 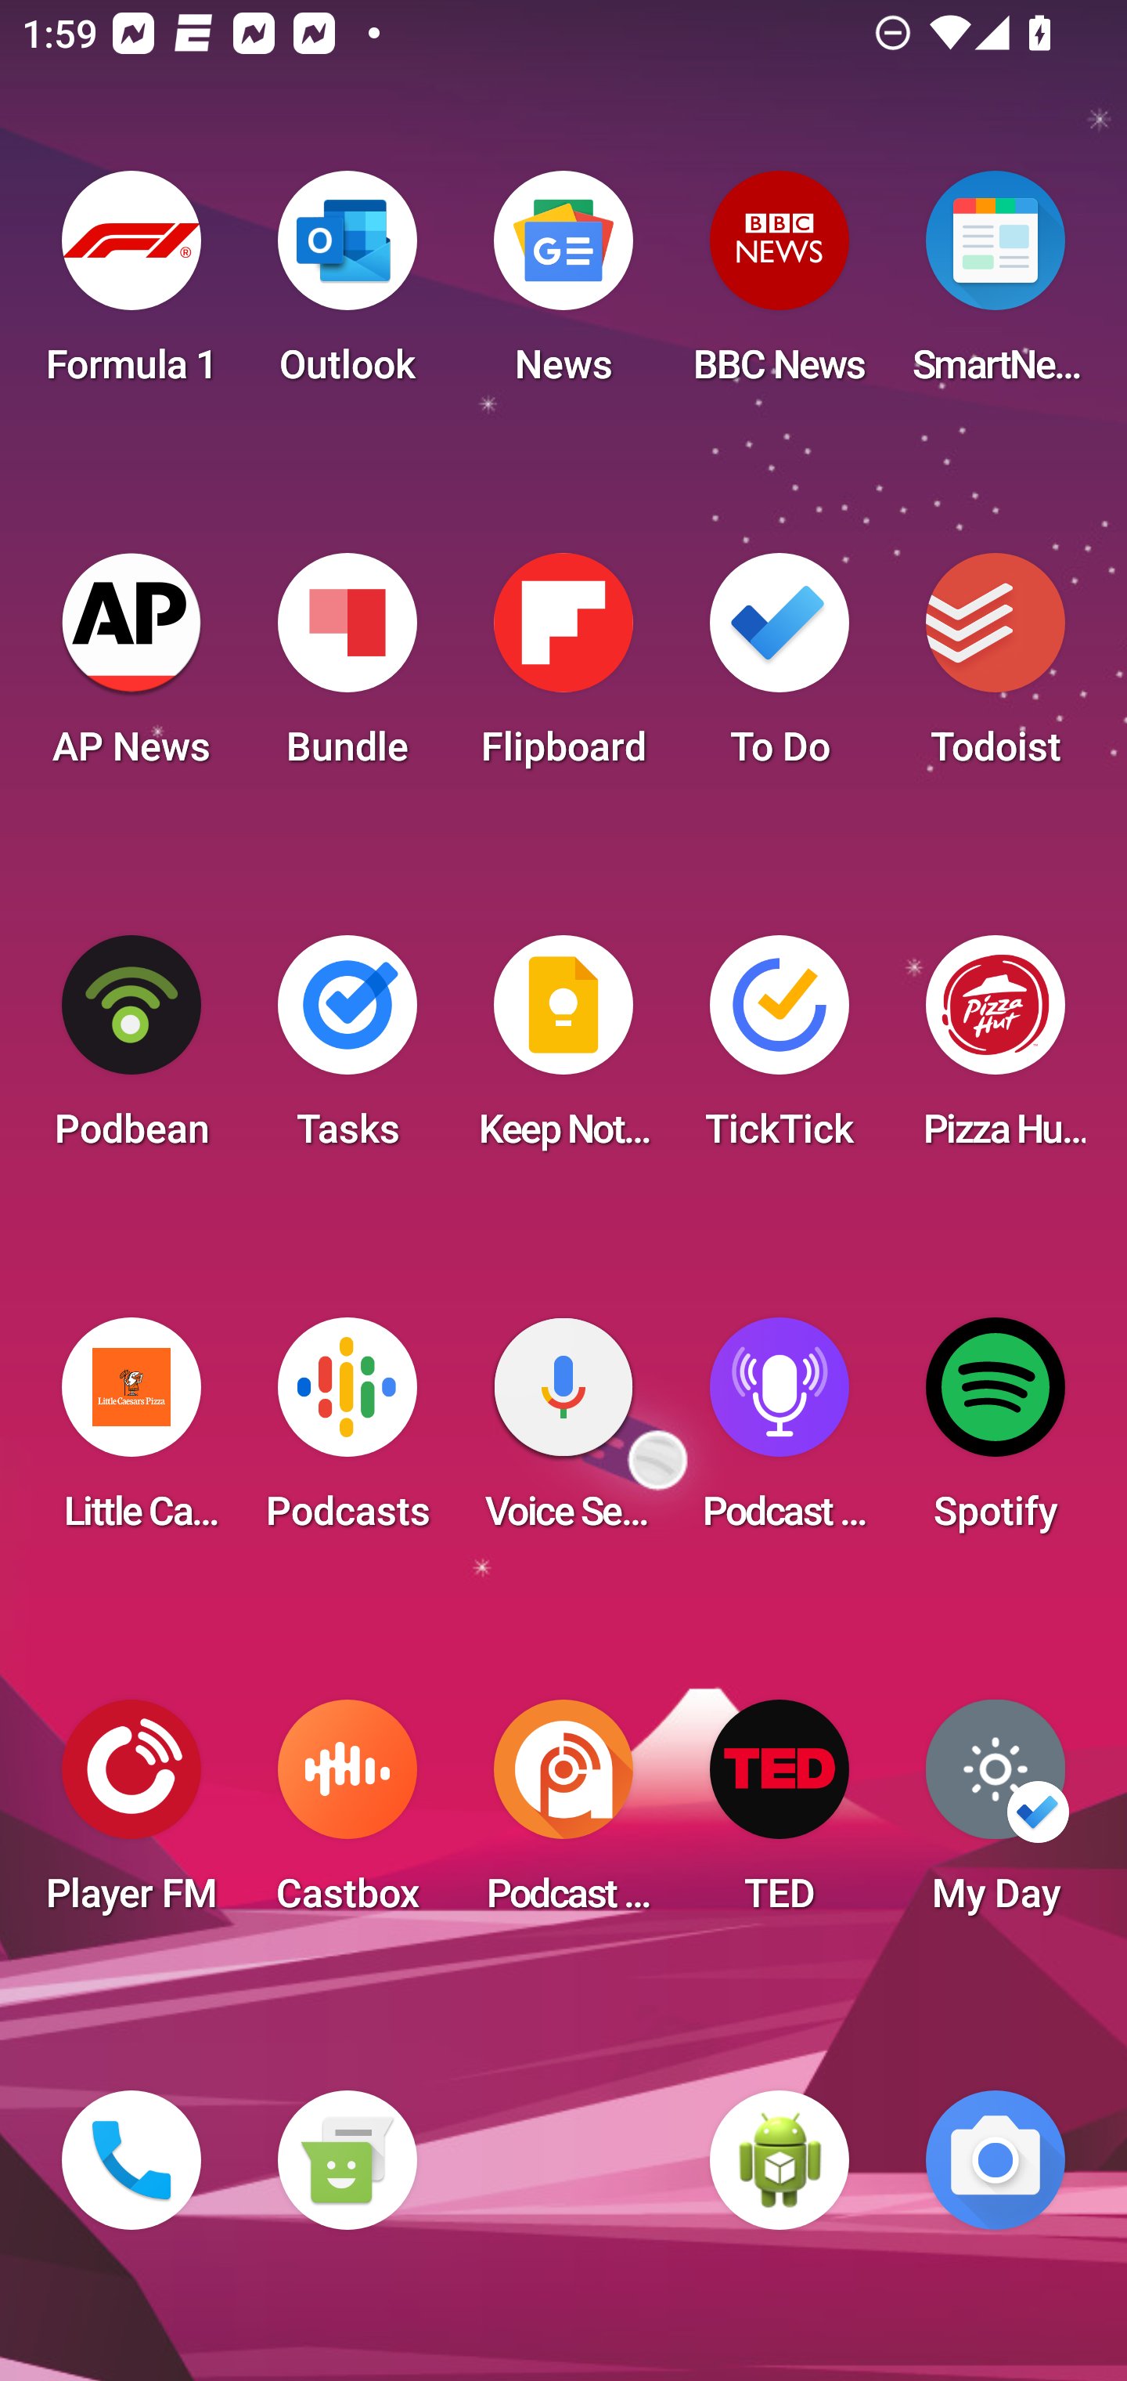 What do you see at coordinates (347, 1433) in the screenshot?
I see `Podcasts` at bounding box center [347, 1433].